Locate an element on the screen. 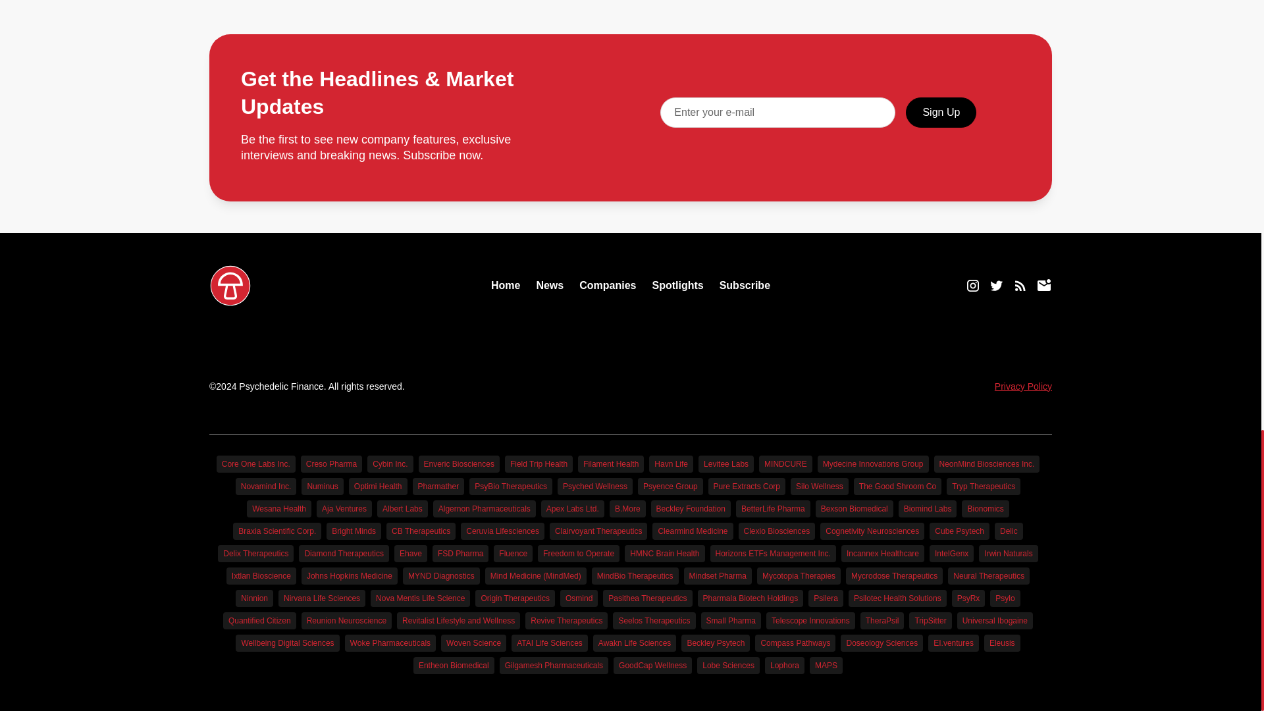  Core One Labs Inc. is located at coordinates (255, 464).